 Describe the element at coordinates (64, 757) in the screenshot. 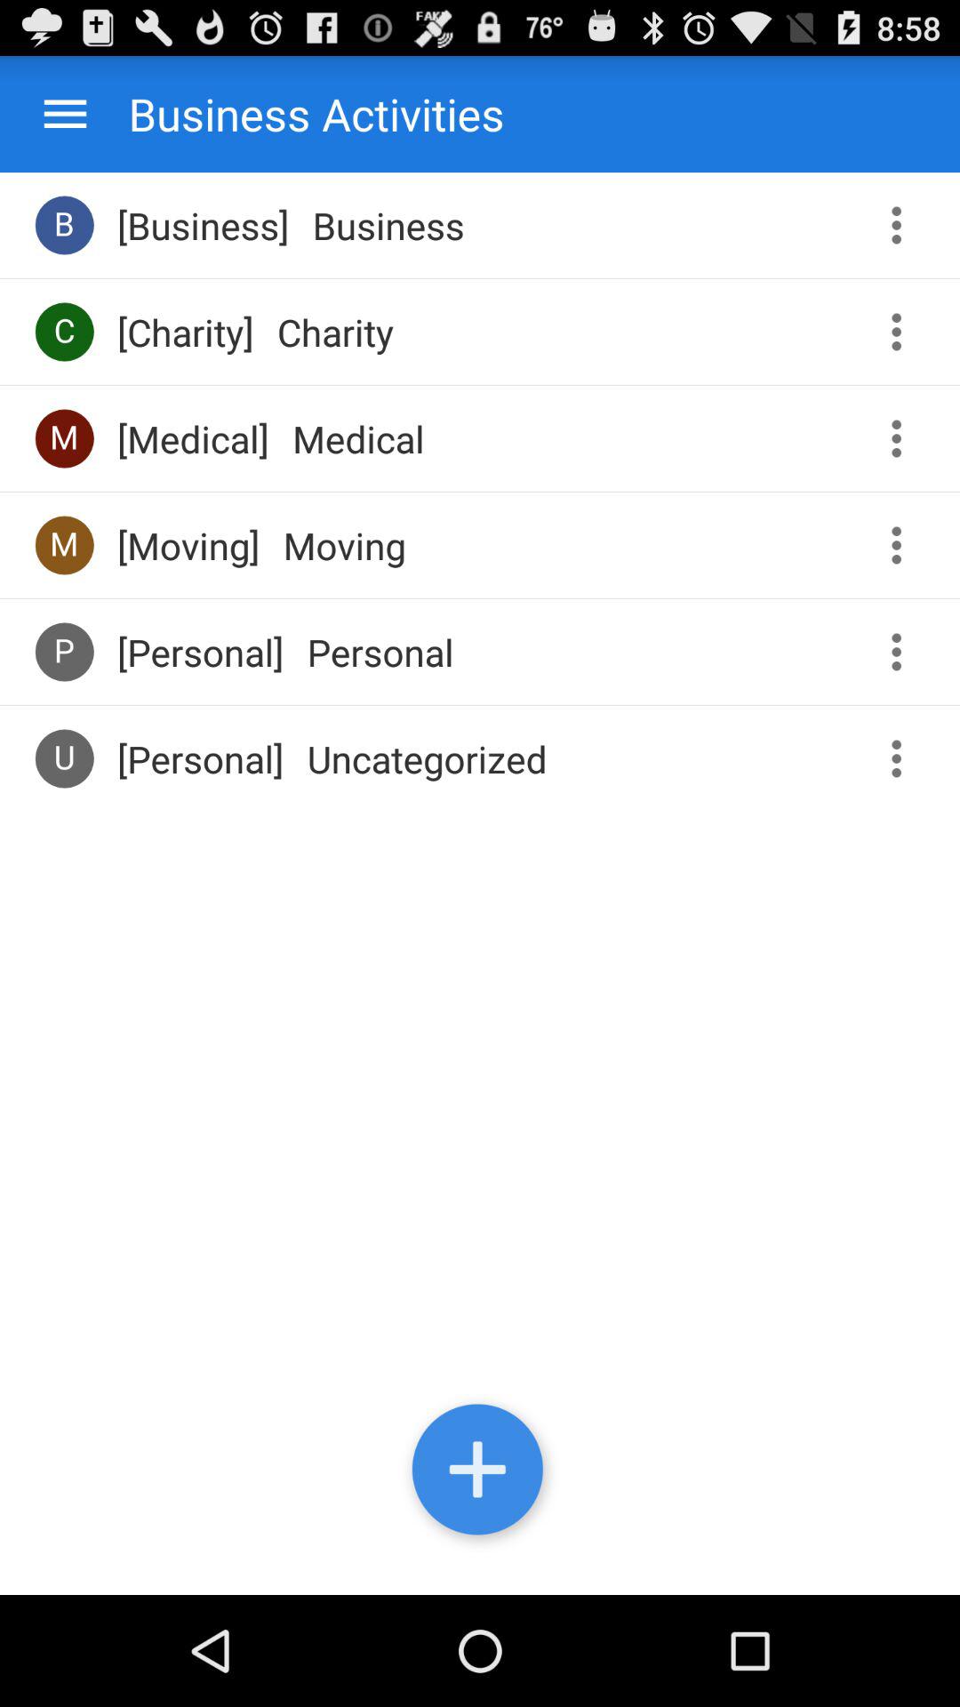

I see `tap app to the left of the [personal] item` at that location.